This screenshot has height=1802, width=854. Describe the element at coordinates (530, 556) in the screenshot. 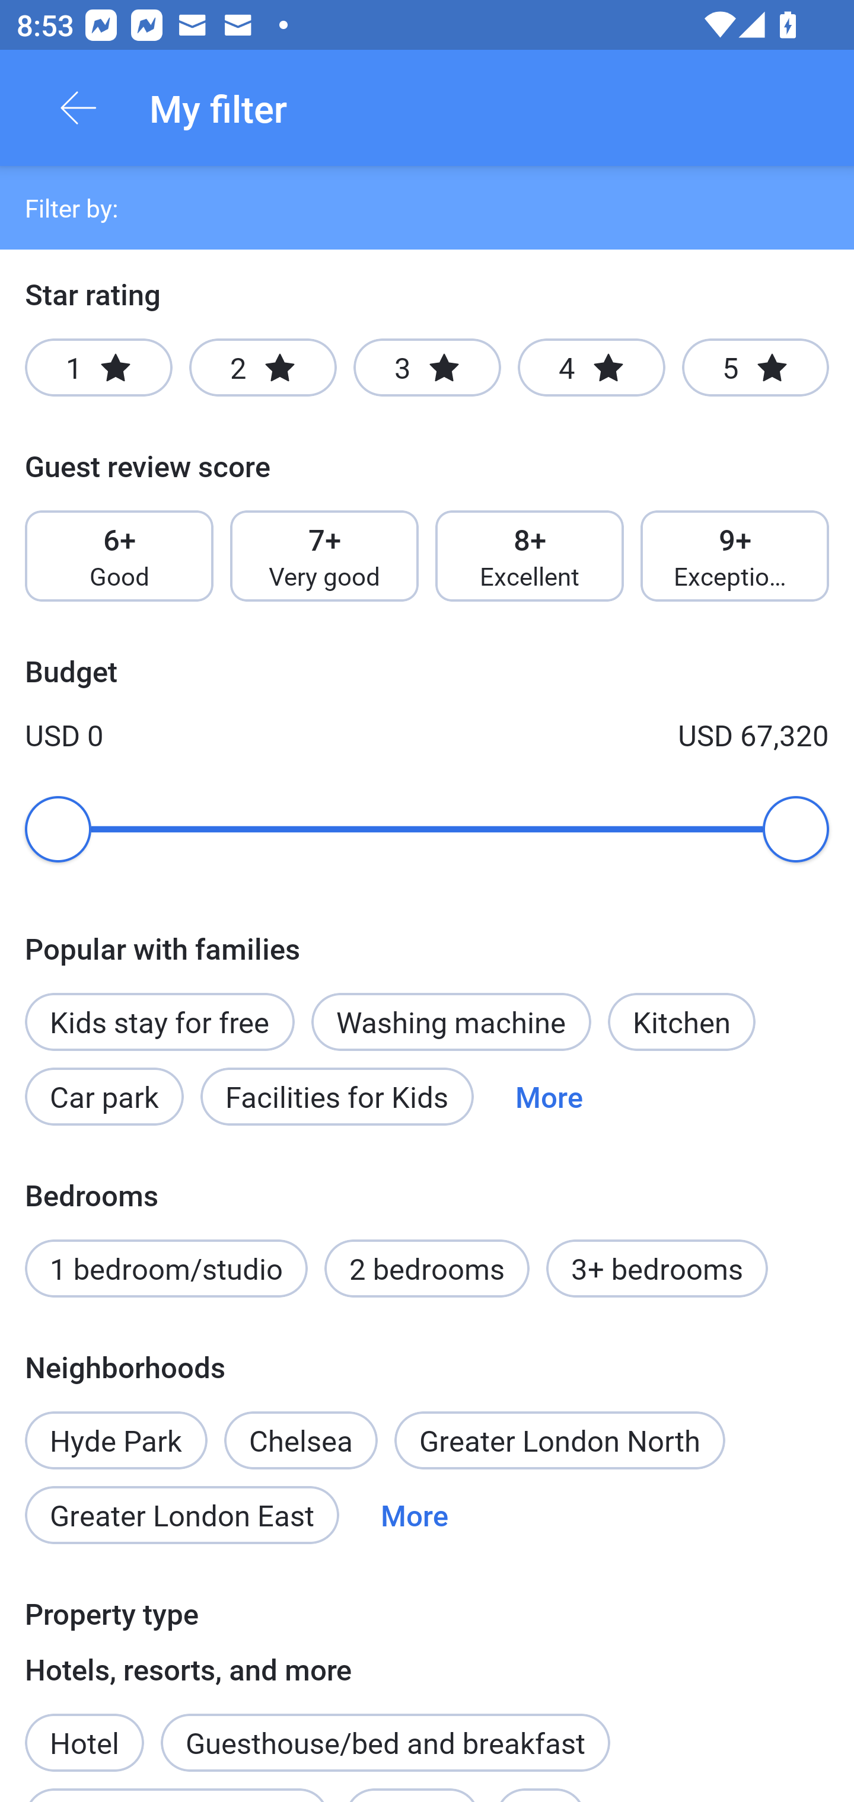

I see `8+ Excellent` at that location.